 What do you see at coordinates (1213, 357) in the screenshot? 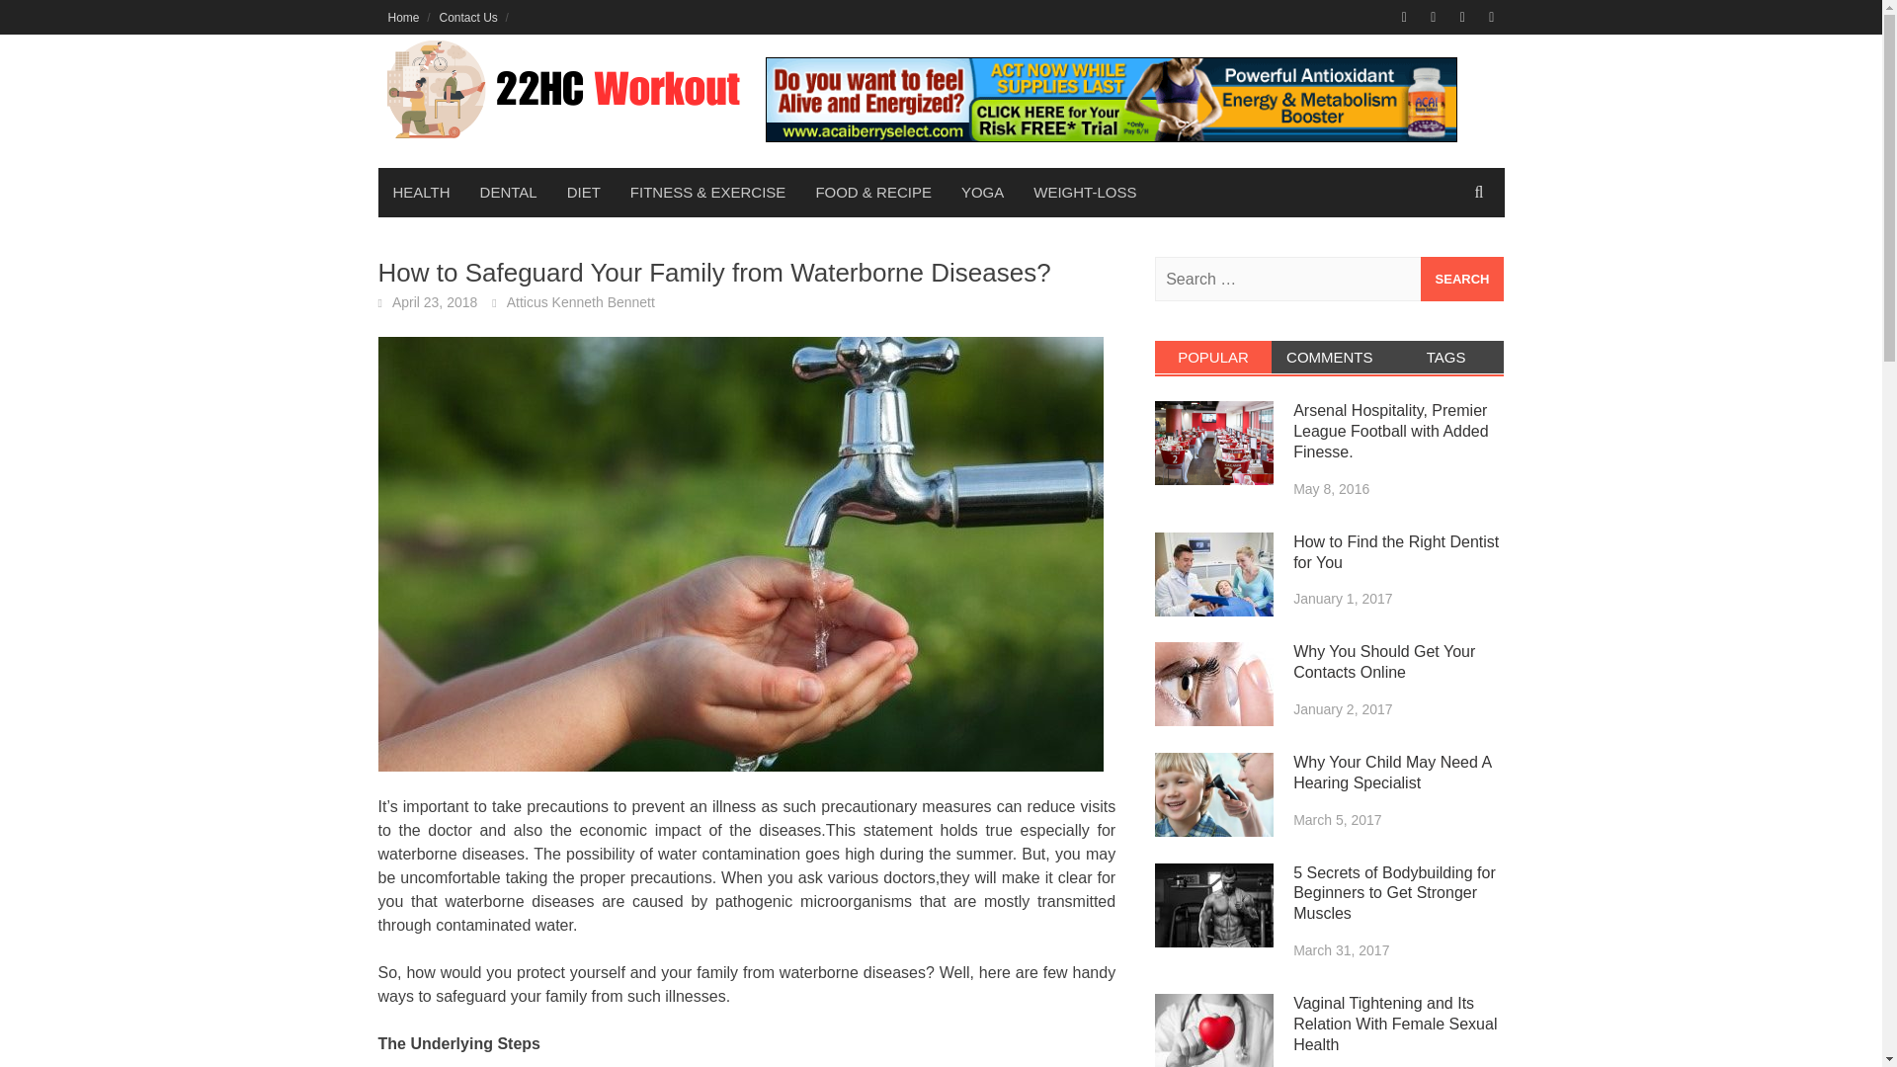
I see `POPULAR` at bounding box center [1213, 357].